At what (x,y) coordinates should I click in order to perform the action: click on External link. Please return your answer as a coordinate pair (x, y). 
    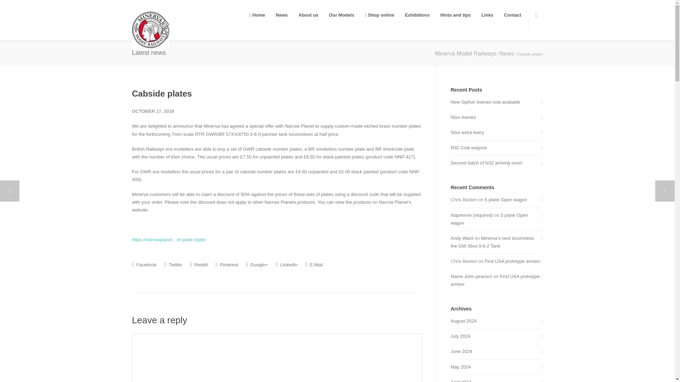
    Looking at the image, I should click on (169, 239).